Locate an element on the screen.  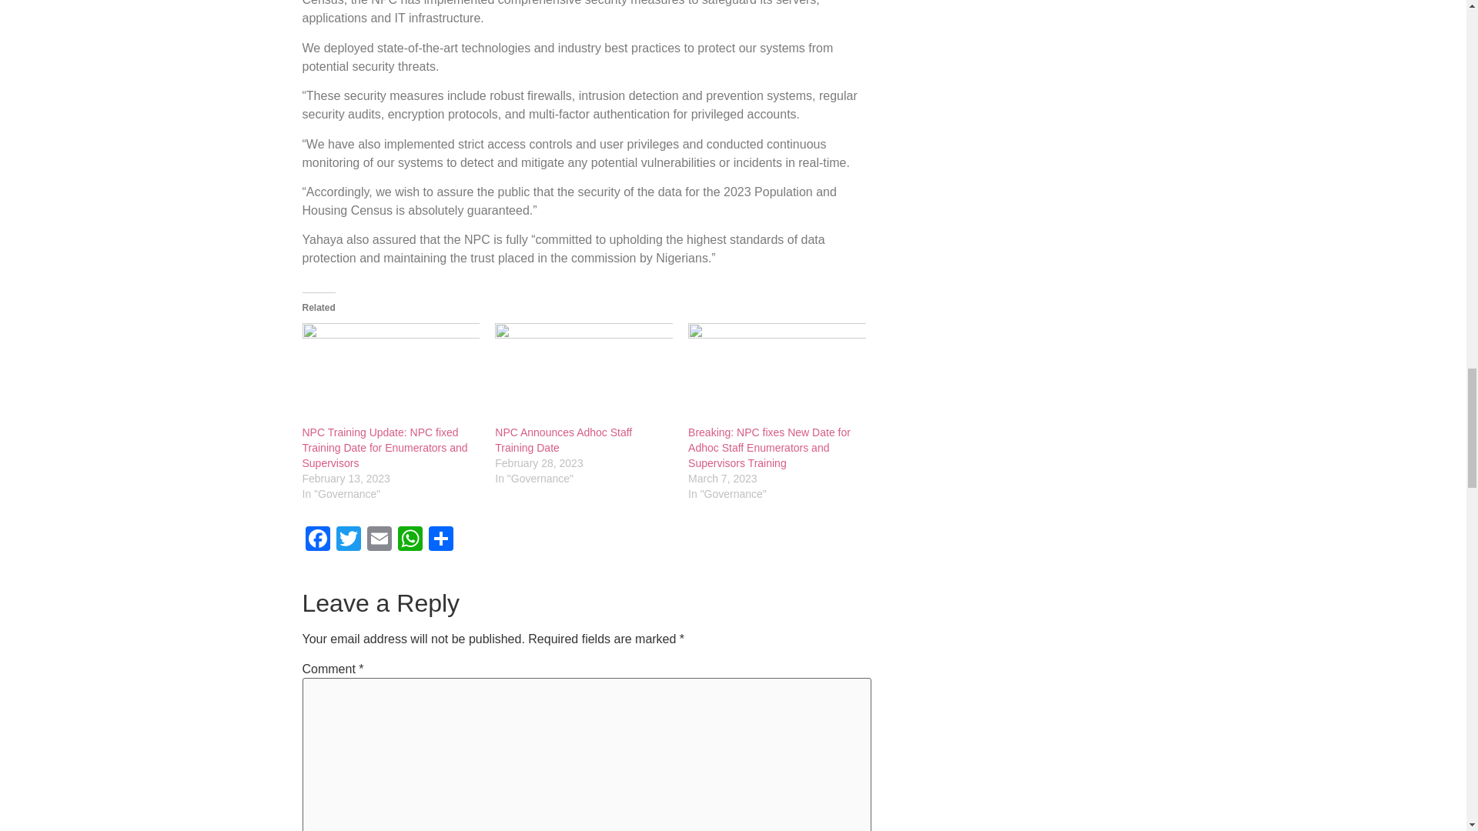
NPC Announces Adhoc Staff Training Date is located at coordinates (563, 440).